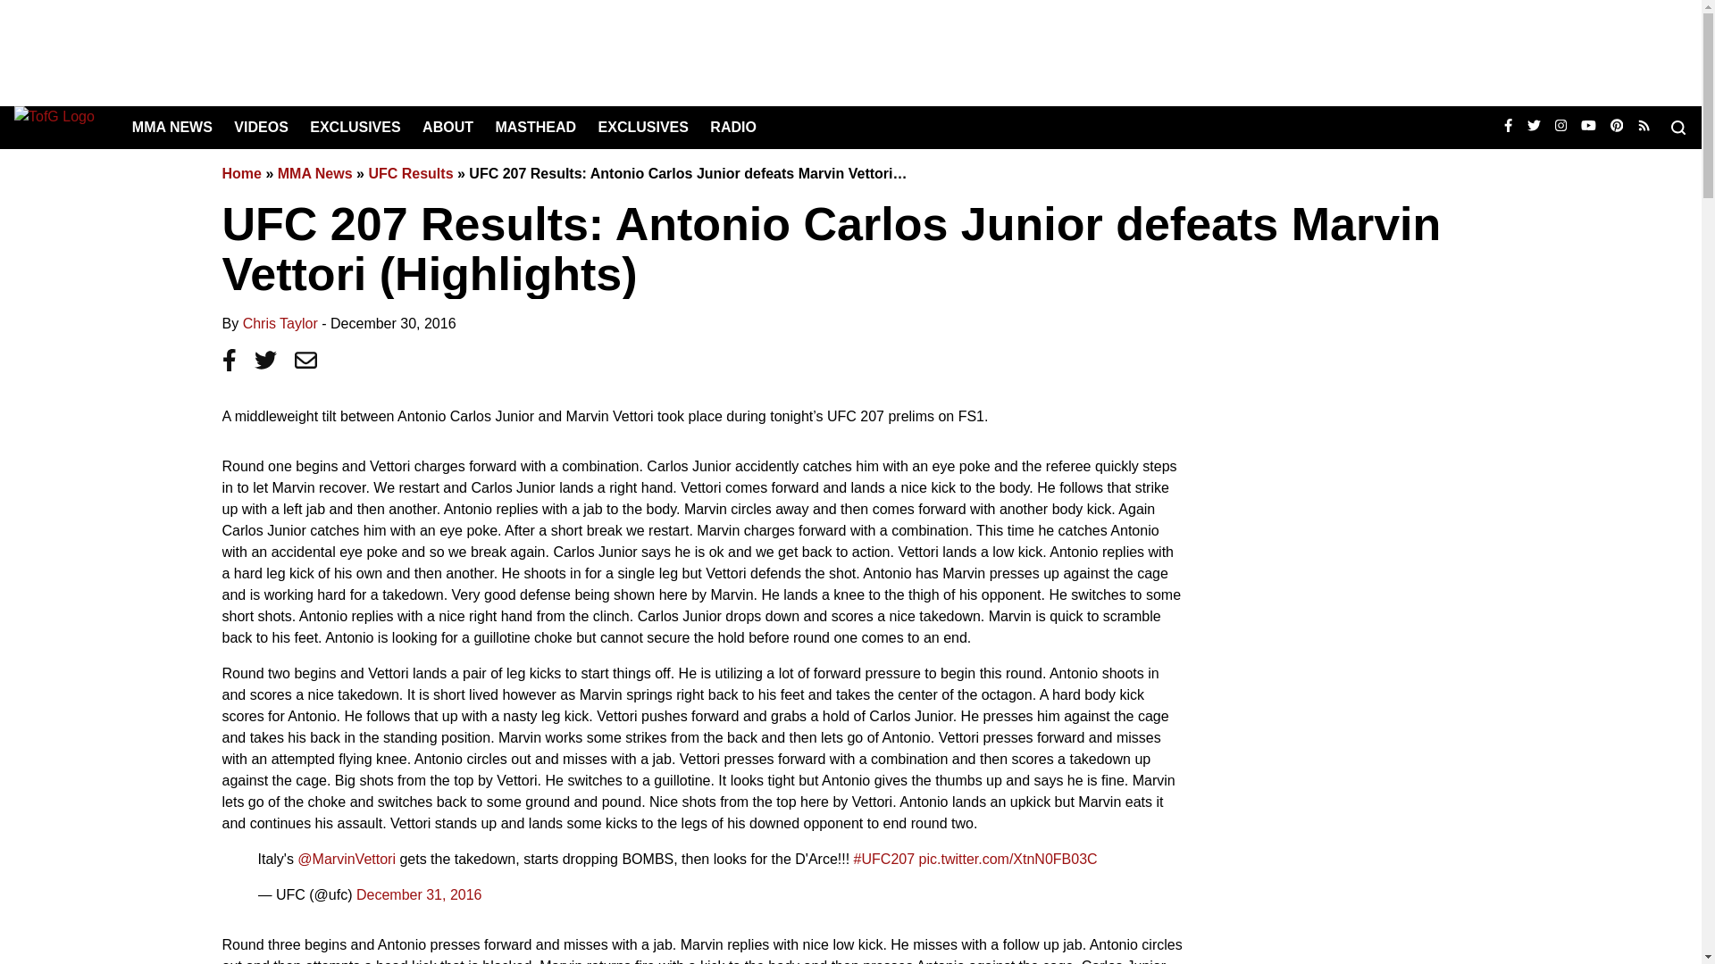 The image size is (1715, 964). Describe the element at coordinates (171, 127) in the screenshot. I see `MMA NEWS` at that location.